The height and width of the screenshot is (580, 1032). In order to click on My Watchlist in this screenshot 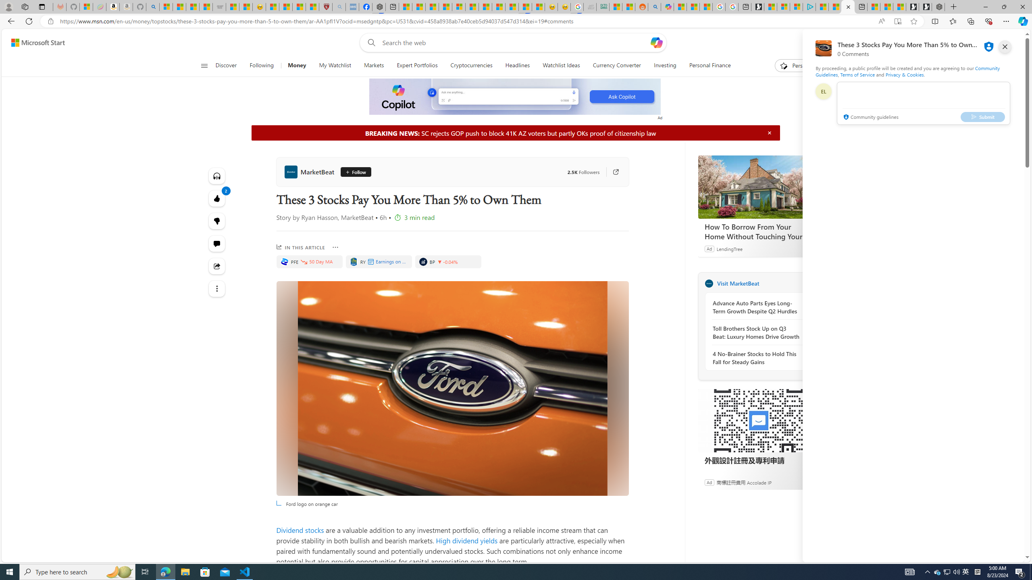, I will do `click(335, 66)`.